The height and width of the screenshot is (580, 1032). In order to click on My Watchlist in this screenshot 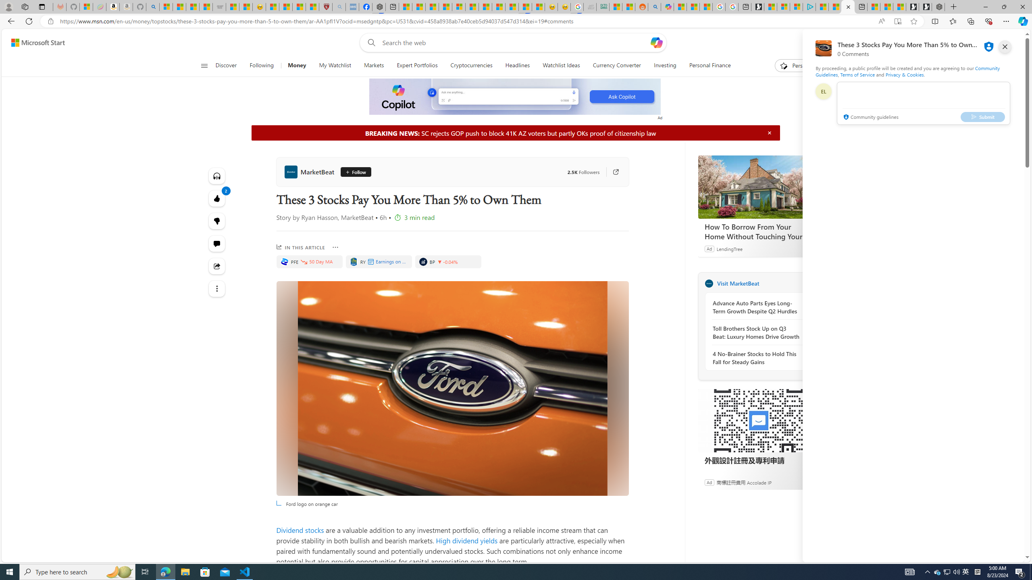, I will do `click(335, 66)`.